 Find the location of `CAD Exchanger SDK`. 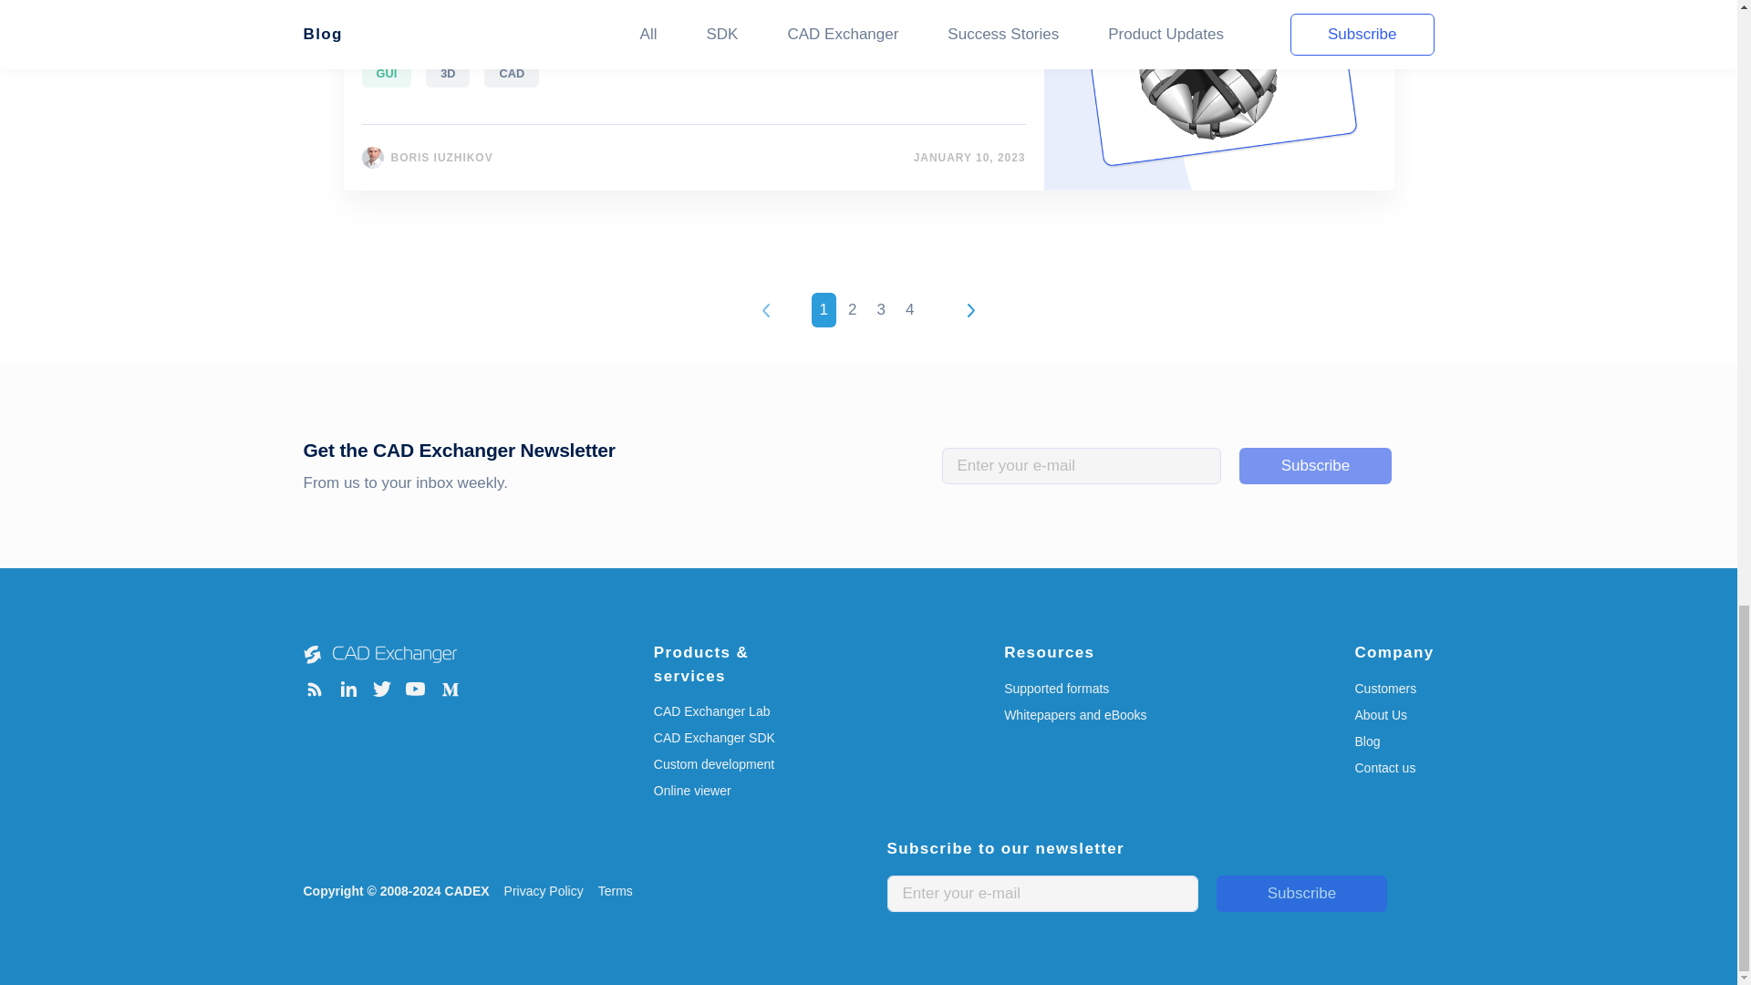

CAD Exchanger SDK is located at coordinates (732, 738).